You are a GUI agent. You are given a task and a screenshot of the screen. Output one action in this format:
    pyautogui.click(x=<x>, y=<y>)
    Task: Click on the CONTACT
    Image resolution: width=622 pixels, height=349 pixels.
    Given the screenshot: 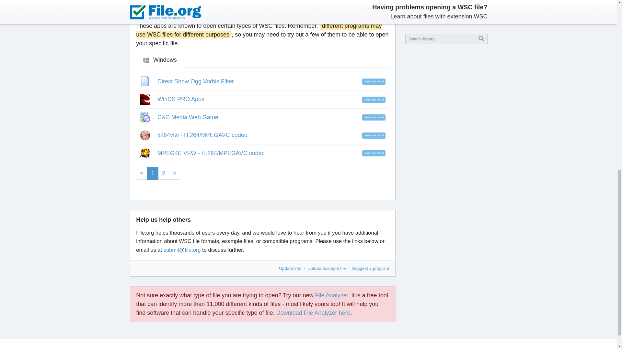 What is the action you would take?
    pyautogui.click(x=288, y=348)
    